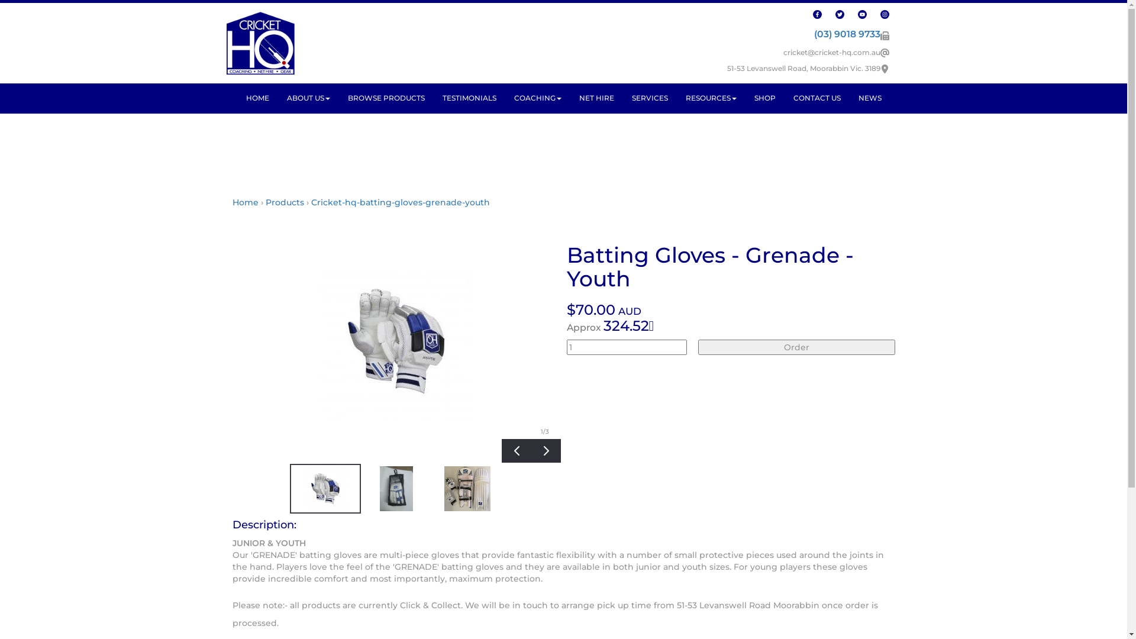 The image size is (1136, 639). I want to click on cricket@cricket-hq.com.au, so click(832, 52).